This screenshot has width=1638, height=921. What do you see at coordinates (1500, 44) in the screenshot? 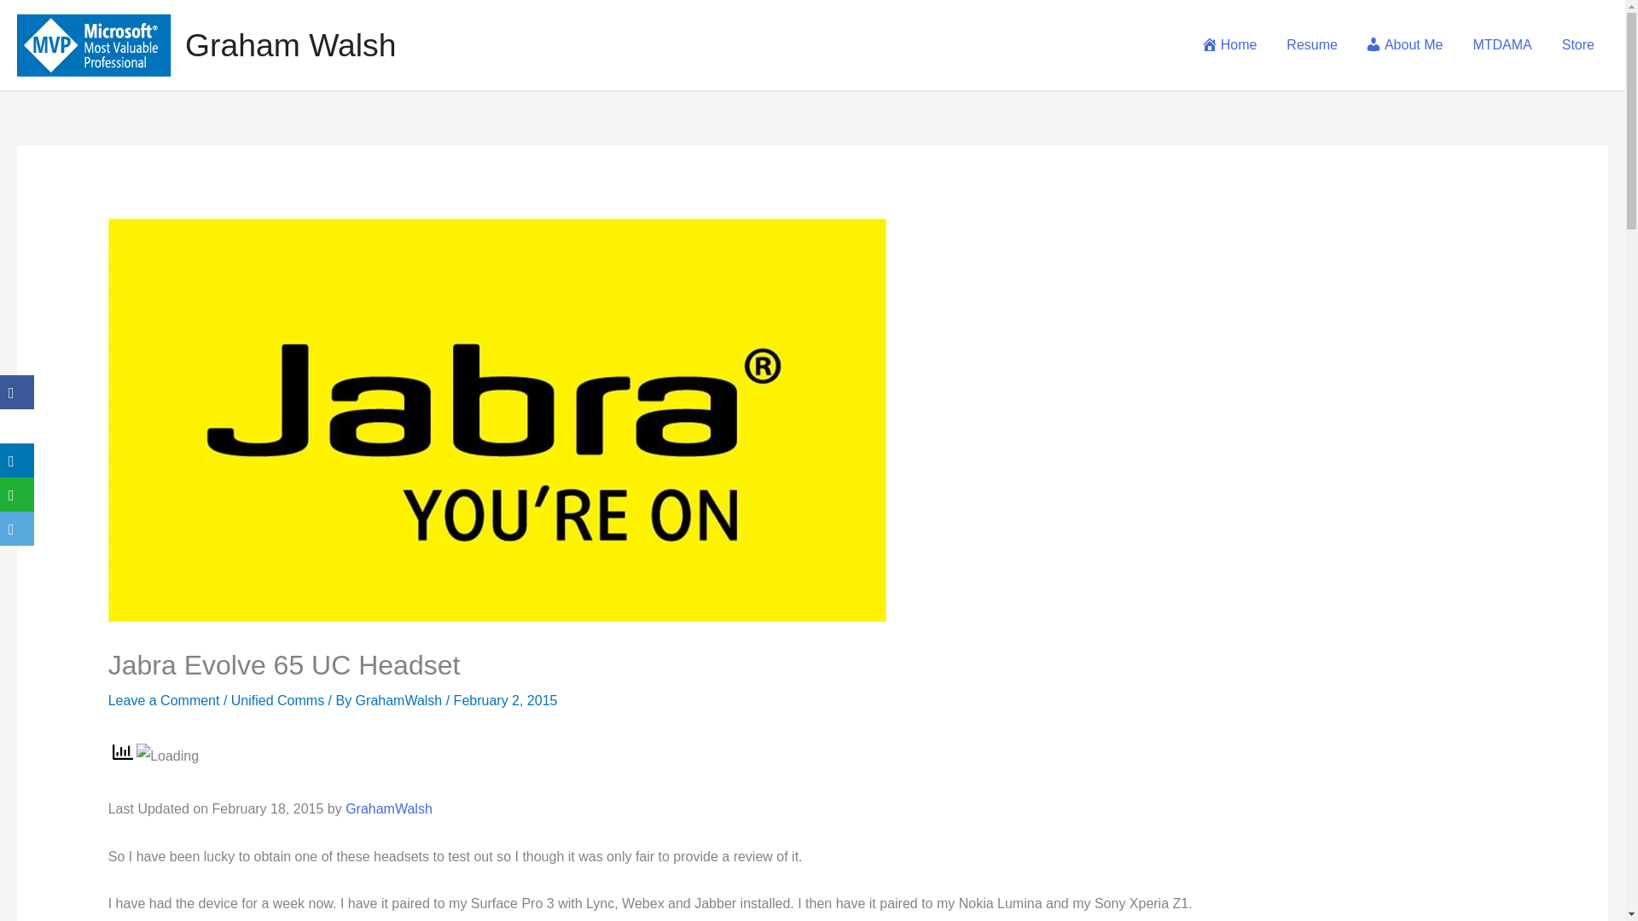
I see `MTDAMA` at bounding box center [1500, 44].